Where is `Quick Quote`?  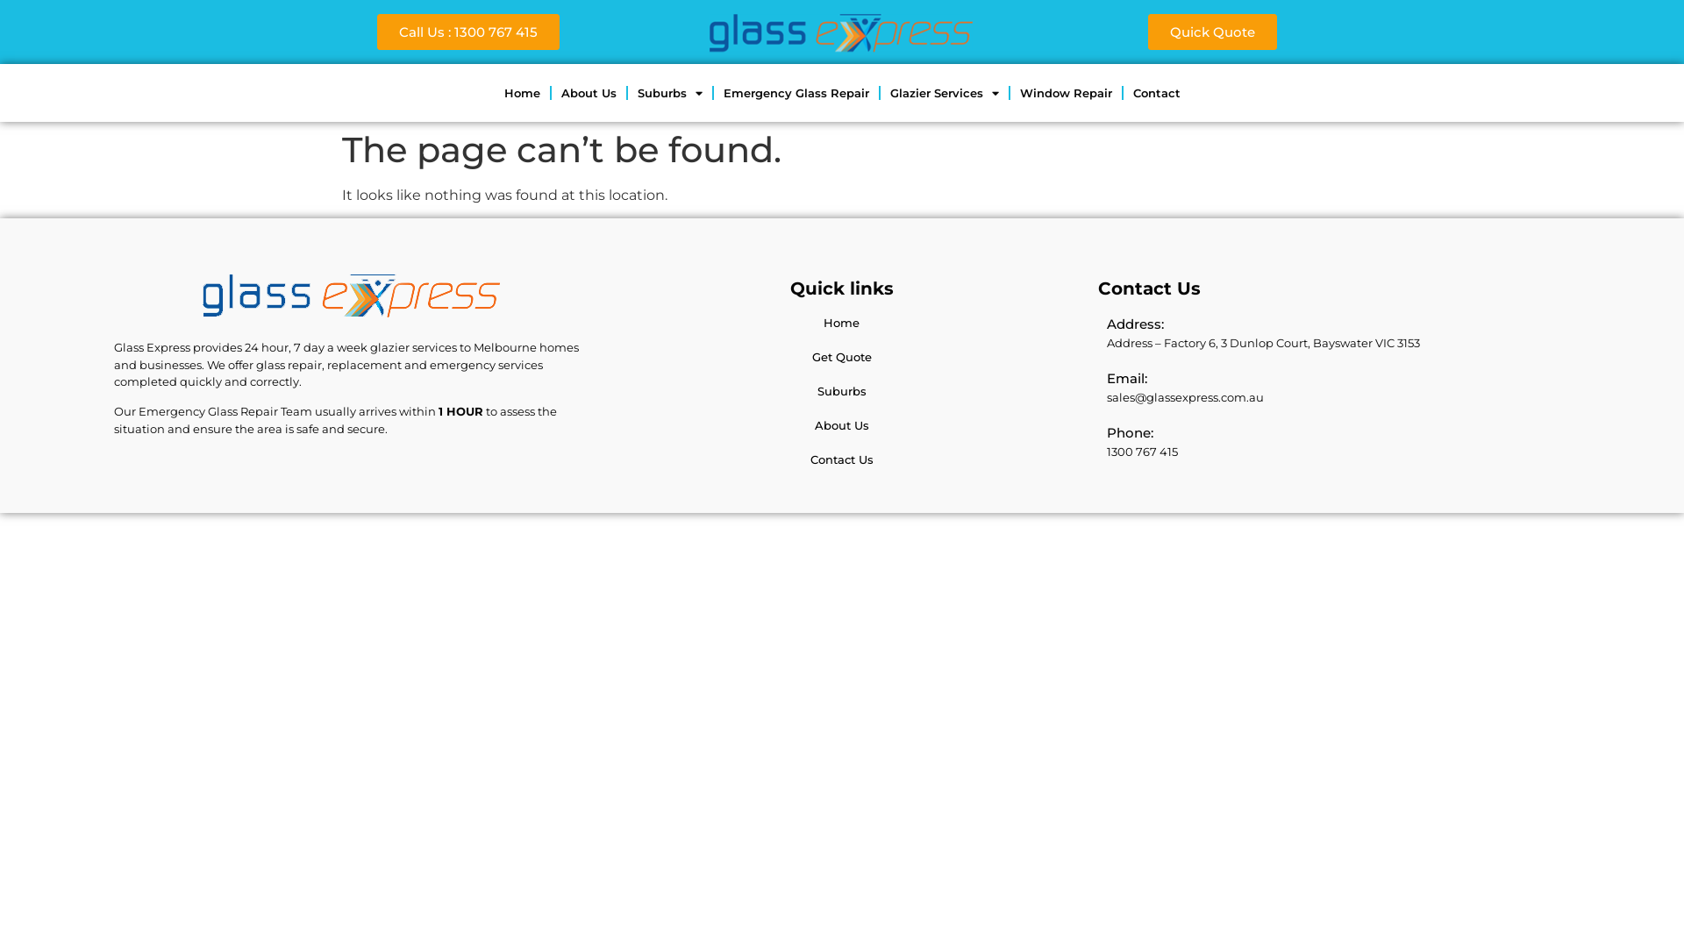
Quick Quote is located at coordinates (1212, 32).